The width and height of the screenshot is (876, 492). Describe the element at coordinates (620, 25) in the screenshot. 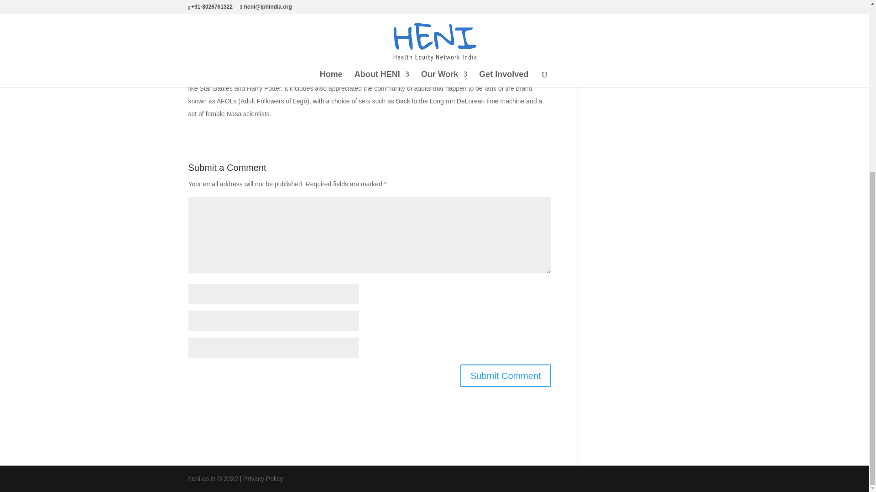

I see `General Discussion` at that location.